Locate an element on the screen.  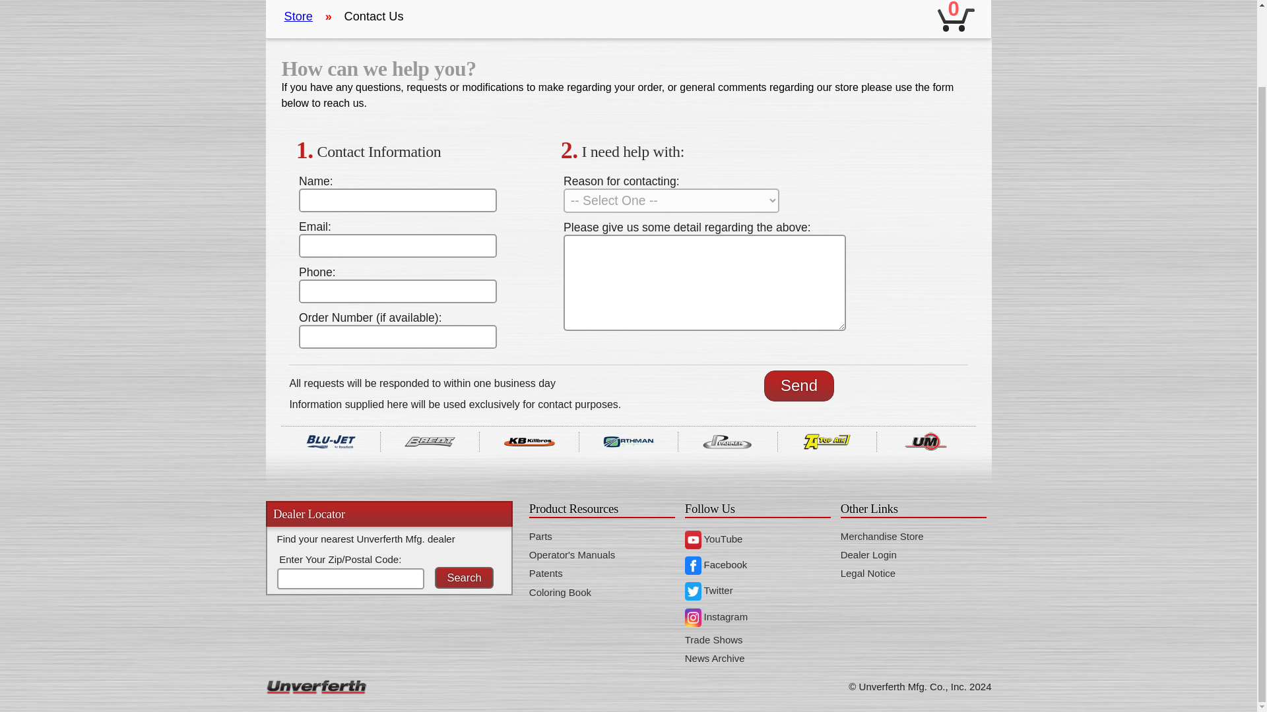
Orthman Equipment is located at coordinates (628, 441).